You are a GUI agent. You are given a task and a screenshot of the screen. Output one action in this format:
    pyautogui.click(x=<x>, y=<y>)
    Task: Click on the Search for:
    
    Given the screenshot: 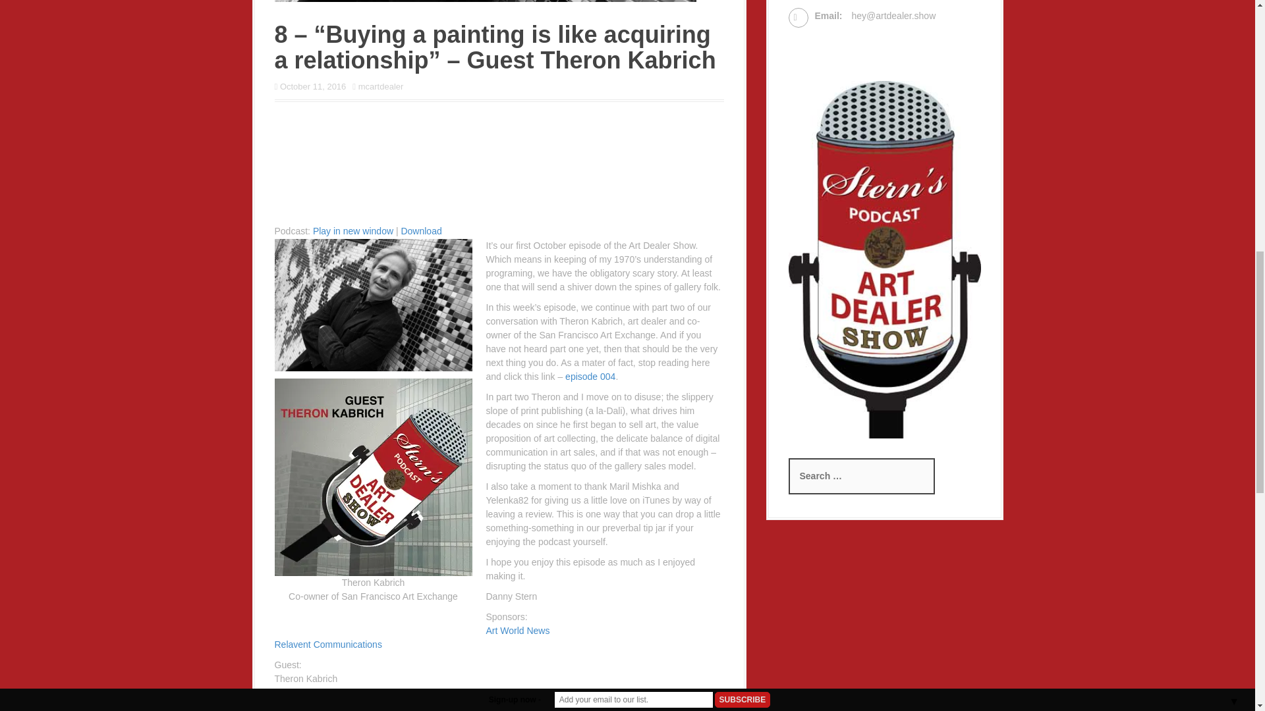 What is the action you would take?
    pyautogui.click(x=861, y=475)
    